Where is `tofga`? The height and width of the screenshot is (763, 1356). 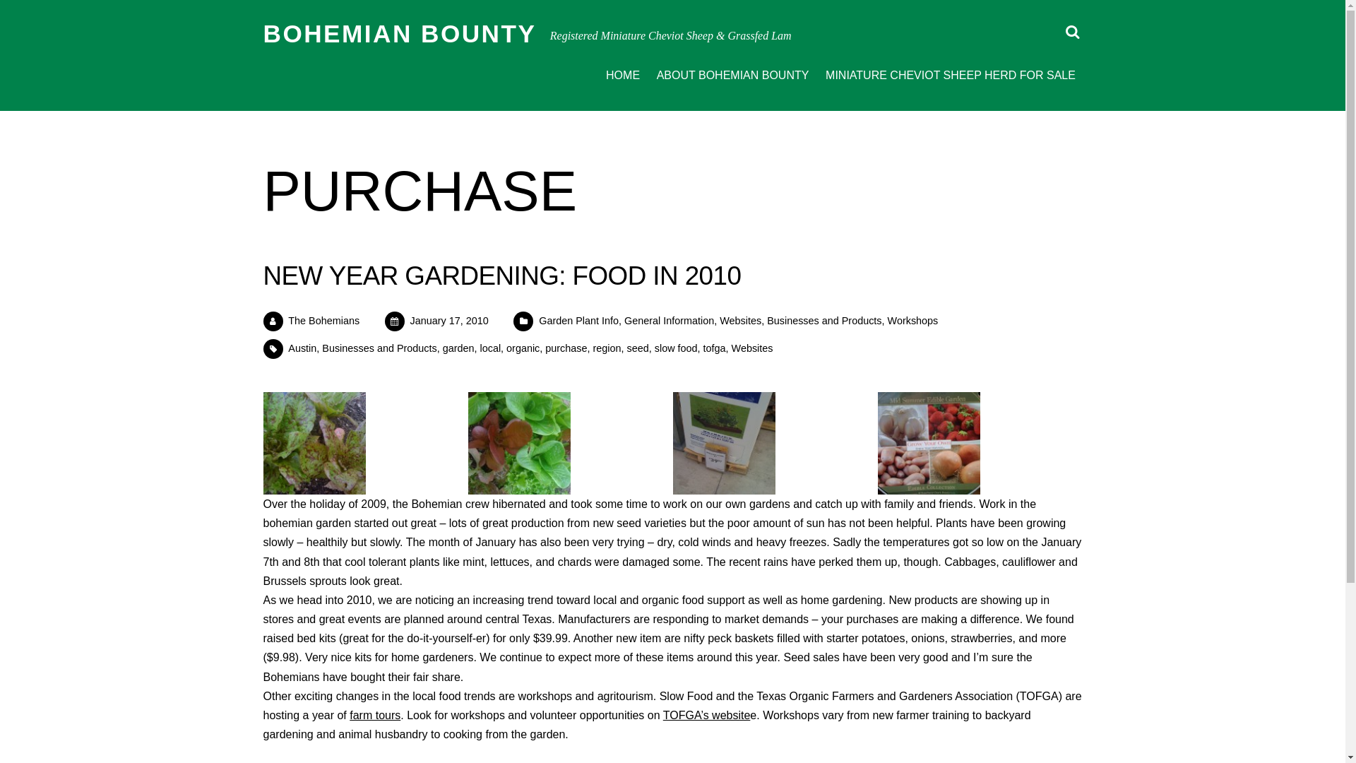
tofga is located at coordinates (715, 348).